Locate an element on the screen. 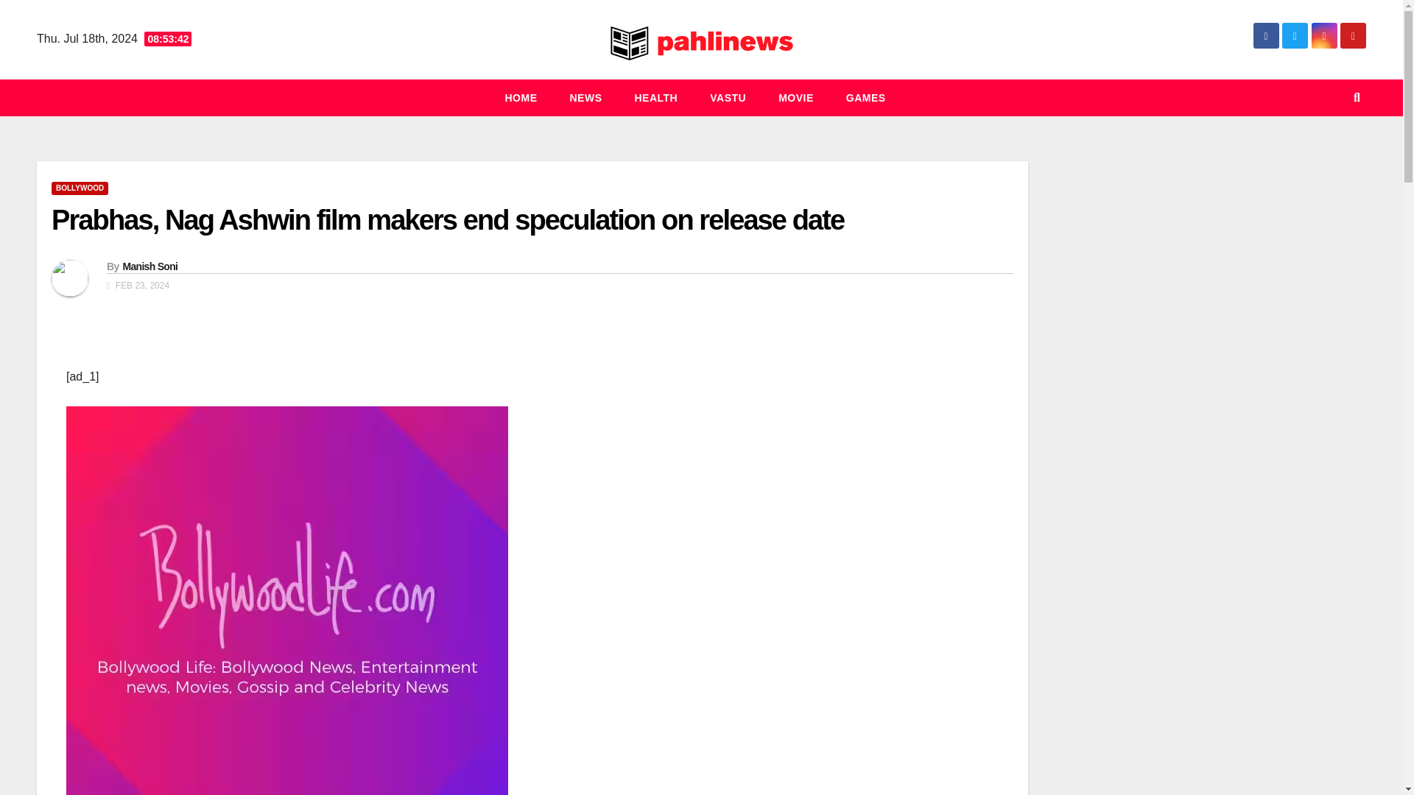  MOVIE is located at coordinates (795, 97).